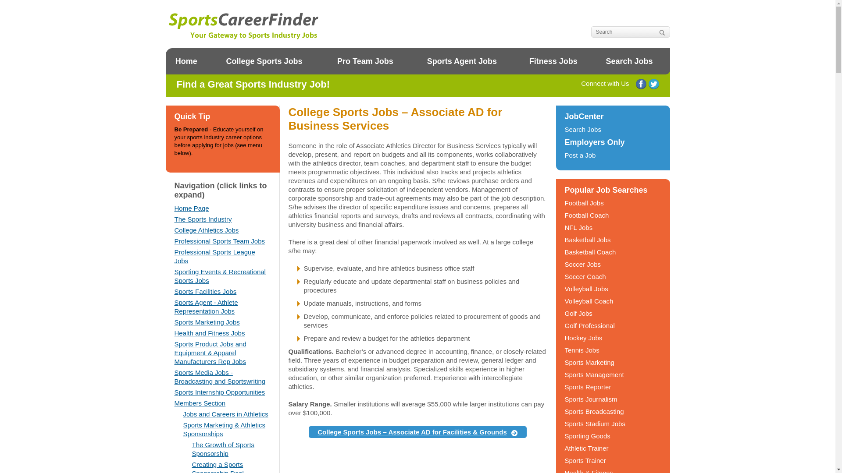 Image resolution: width=842 pixels, height=473 pixels. Describe the element at coordinates (200, 403) in the screenshot. I see `Members Section` at that location.